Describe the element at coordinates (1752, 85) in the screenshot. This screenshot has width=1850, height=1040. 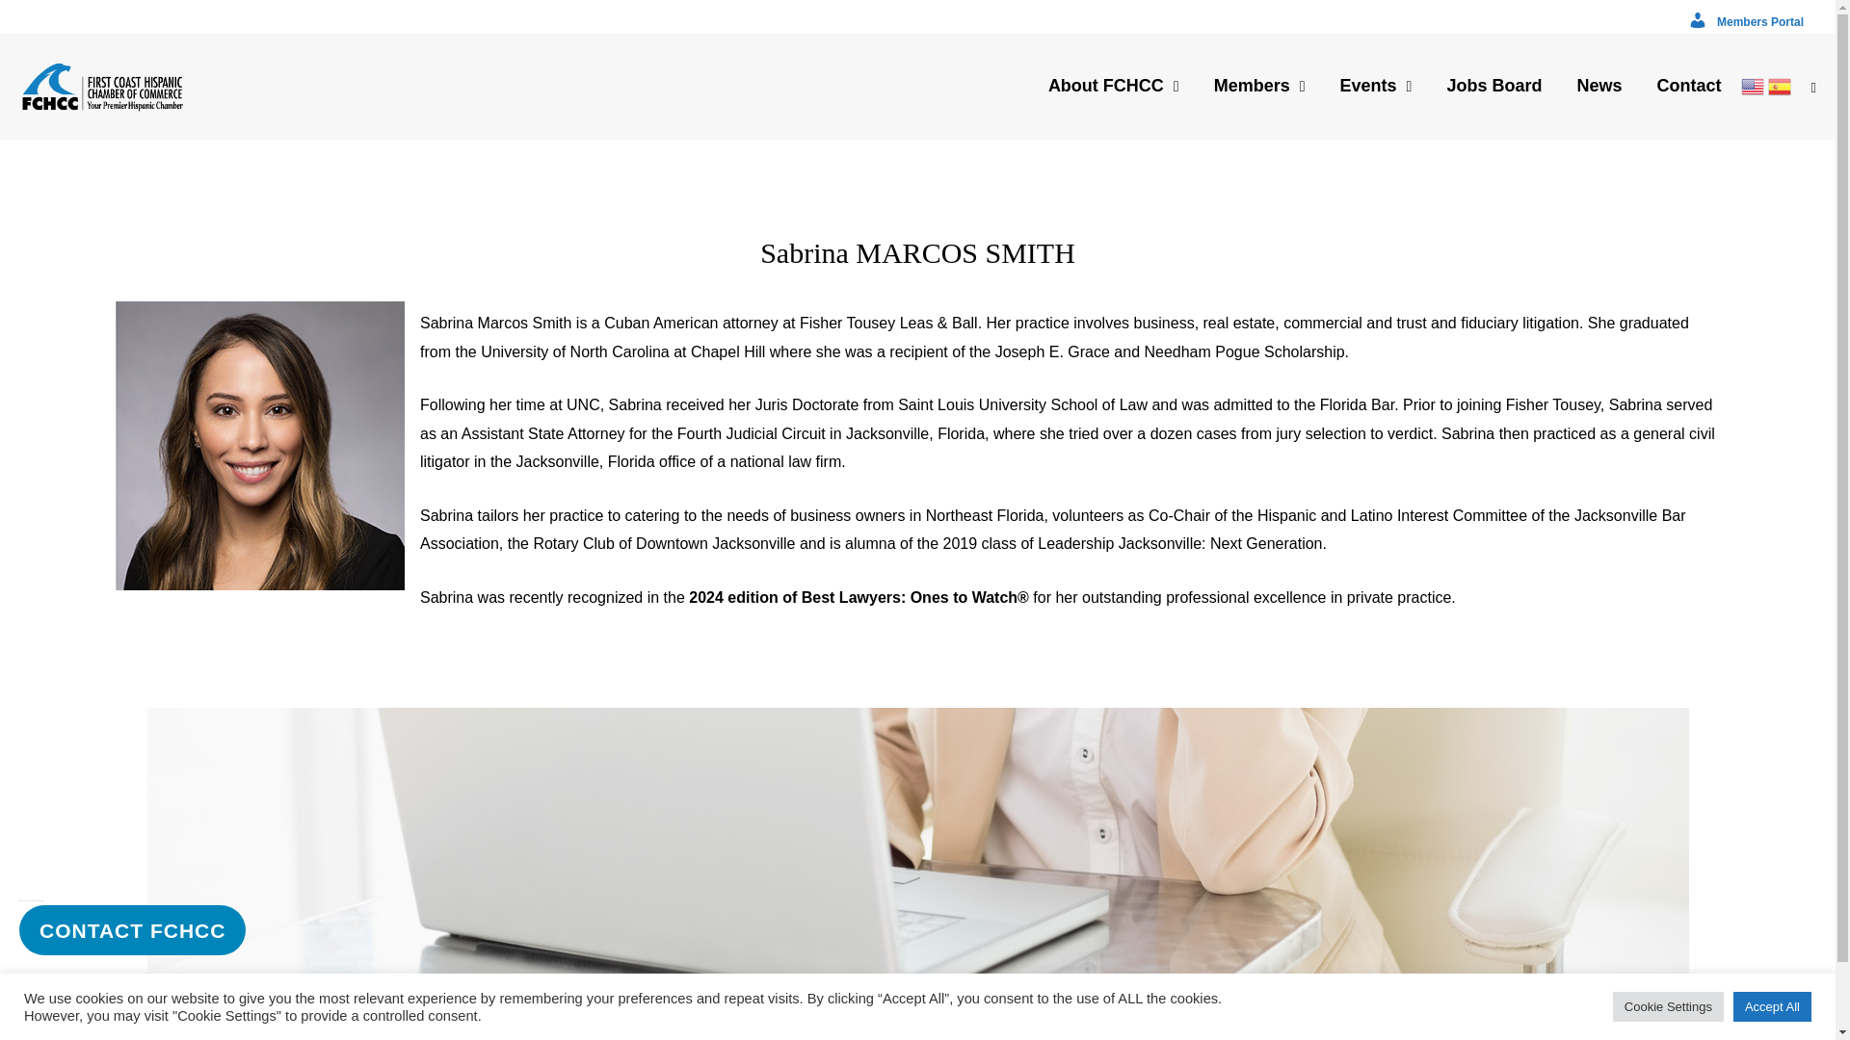
I see `English` at that location.